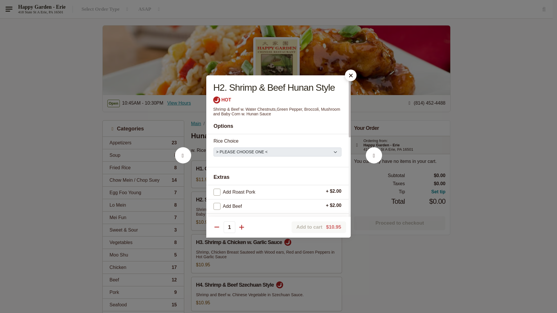 This screenshot has height=313, width=557. I want to click on ASAP, so click(143, 205).